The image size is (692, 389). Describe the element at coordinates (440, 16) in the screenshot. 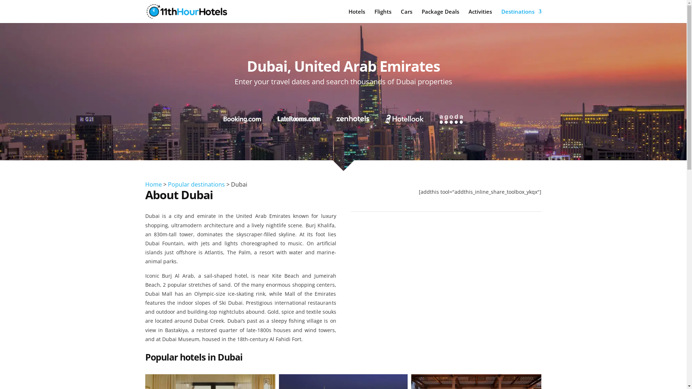

I see `Package Deals` at that location.